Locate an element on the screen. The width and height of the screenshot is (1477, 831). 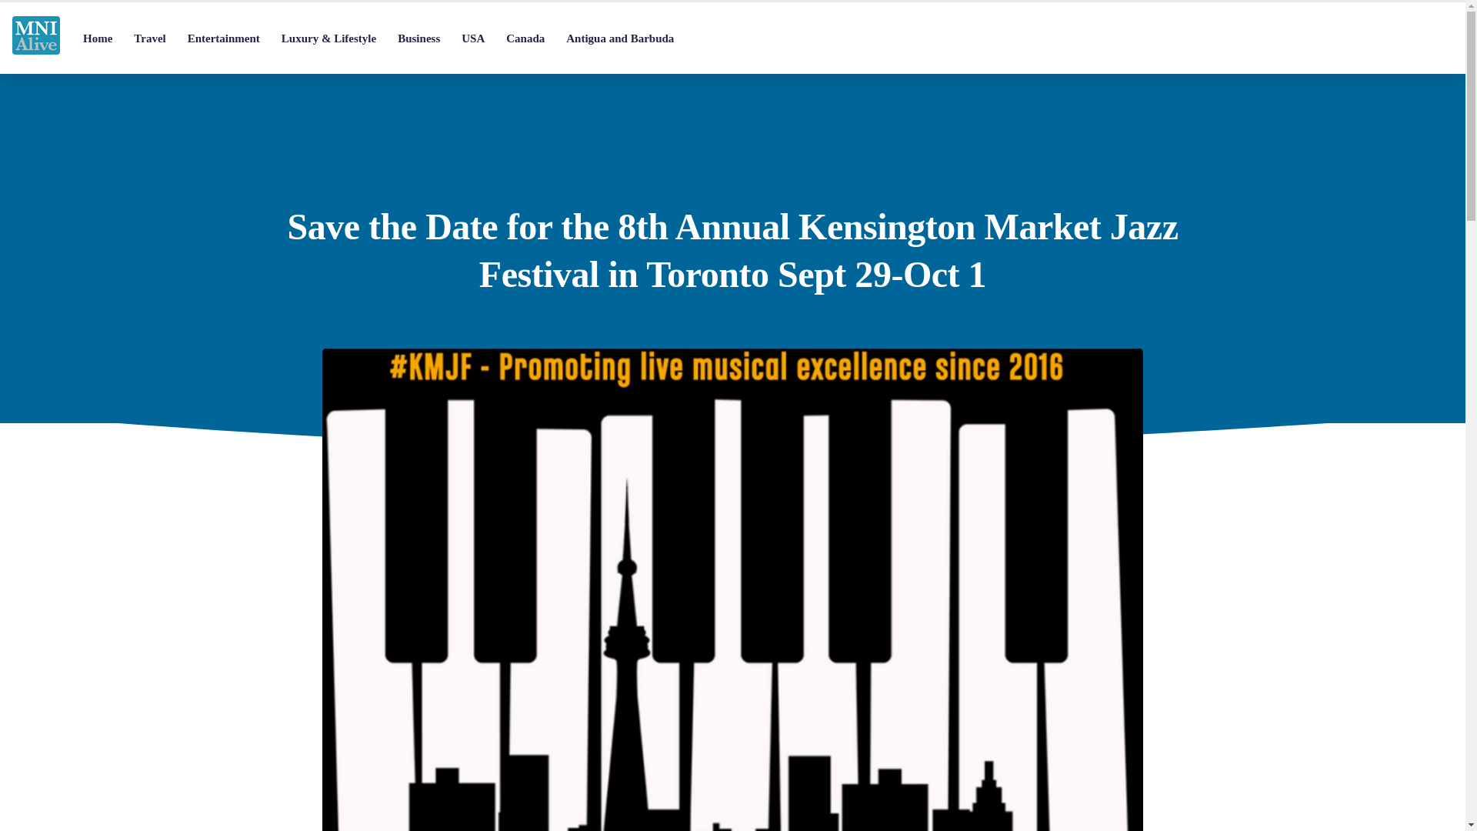
Business is located at coordinates (418, 38).